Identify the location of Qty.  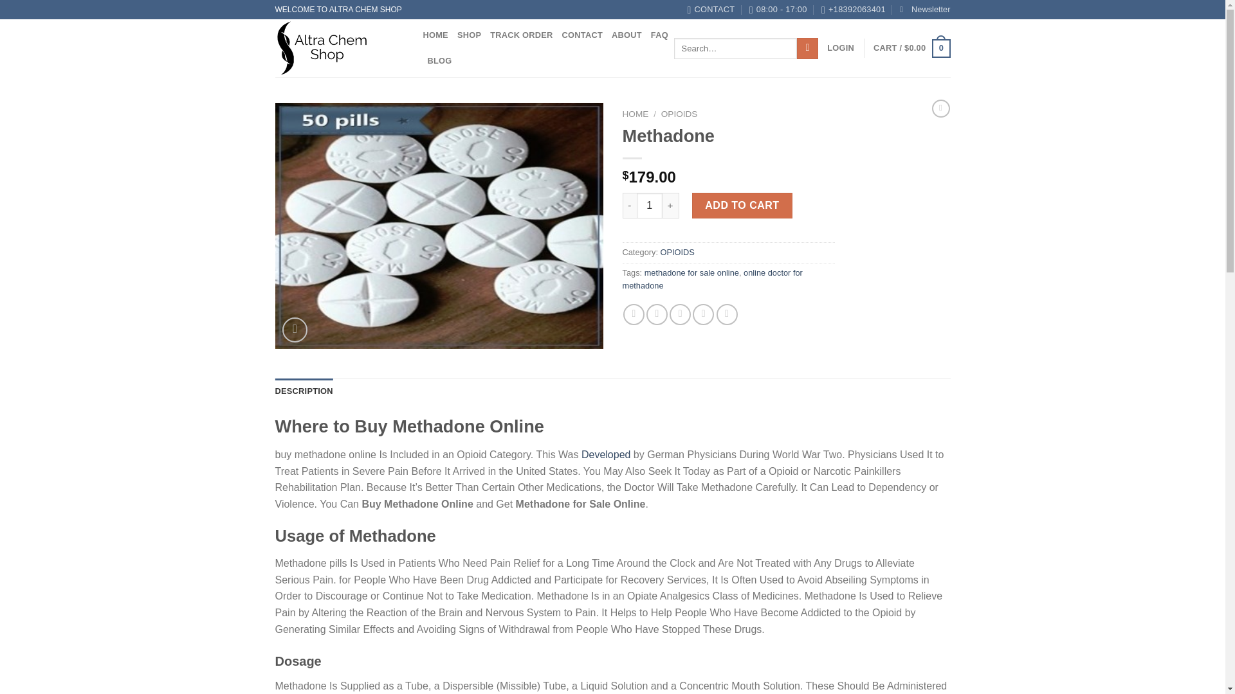
(650, 206).